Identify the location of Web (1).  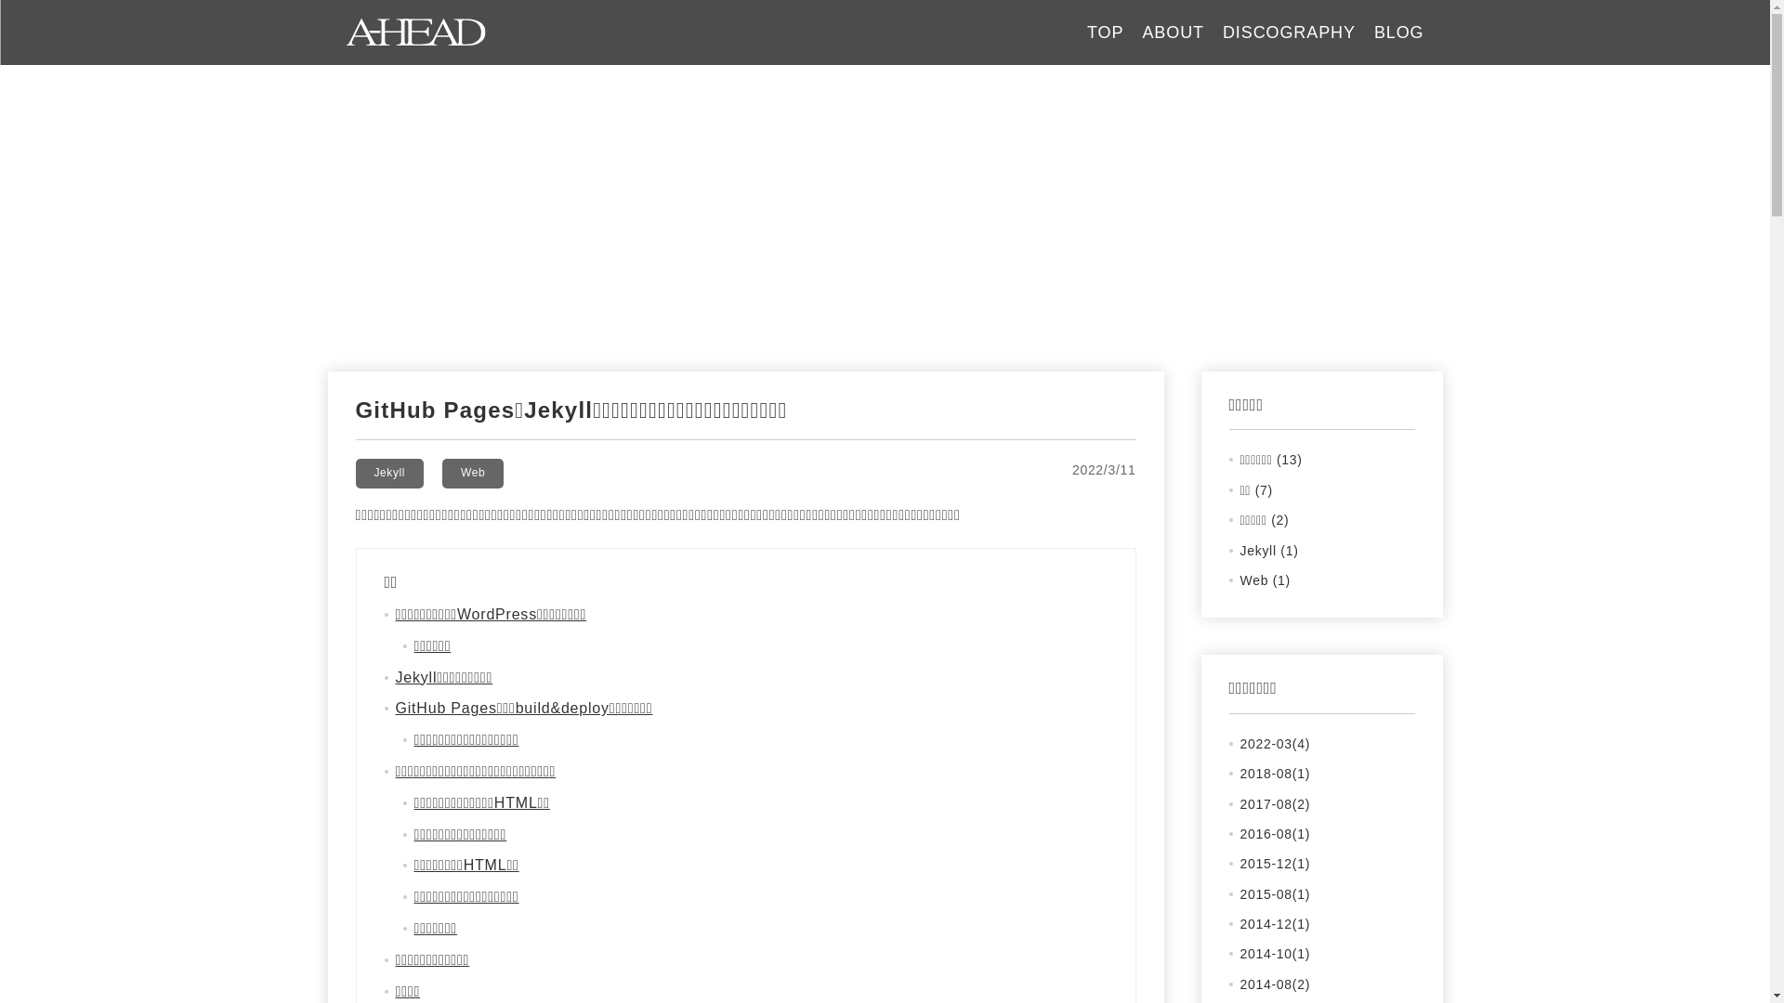
(1265, 580).